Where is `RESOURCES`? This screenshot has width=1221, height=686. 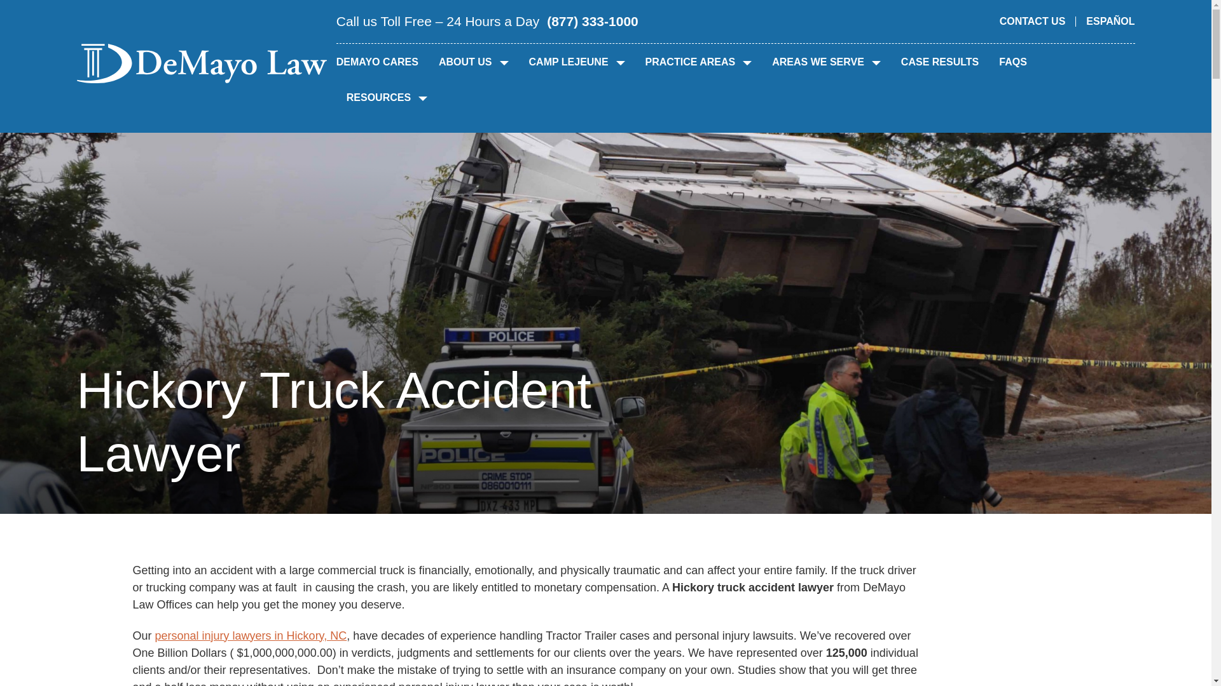
RESOURCES is located at coordinates (387, 97).